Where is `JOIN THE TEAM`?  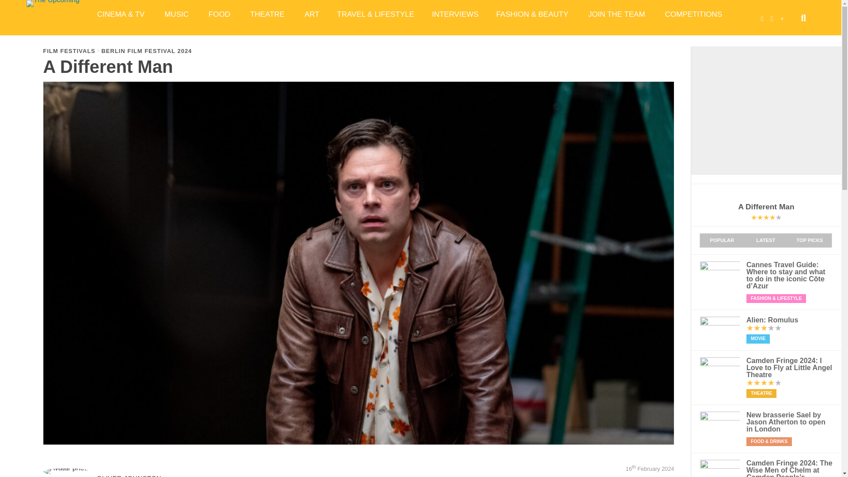 JOIN THE TEAM is located at coordinates (617, 14).